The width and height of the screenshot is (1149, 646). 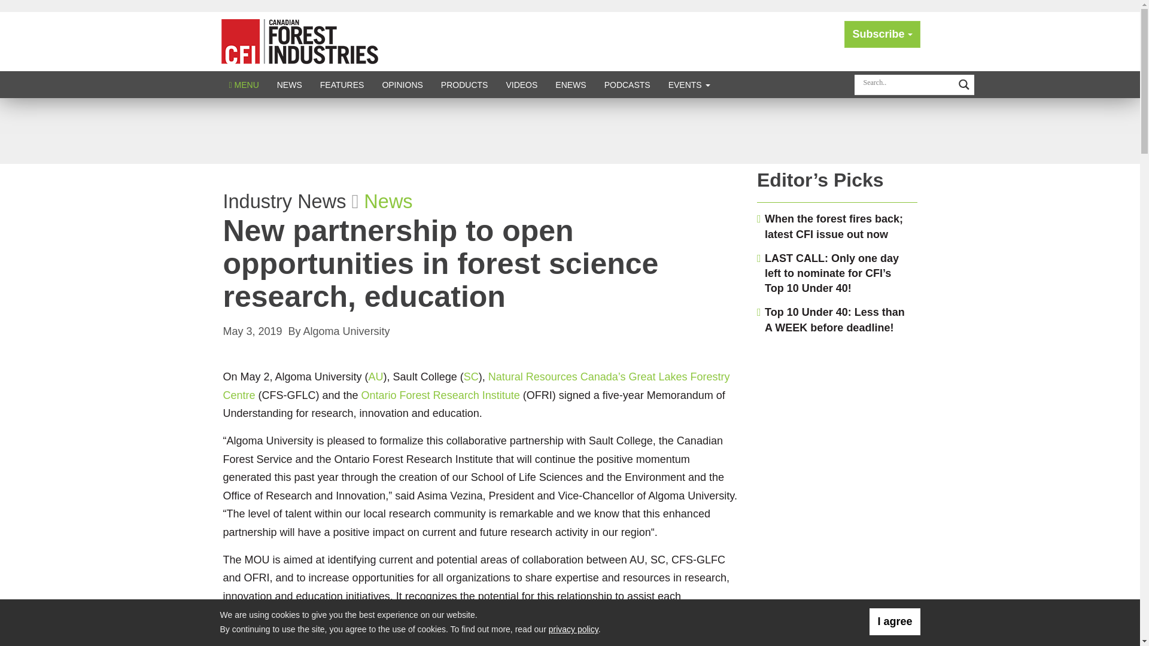 I want to click on Subscribe, so click(x=882, y=33).